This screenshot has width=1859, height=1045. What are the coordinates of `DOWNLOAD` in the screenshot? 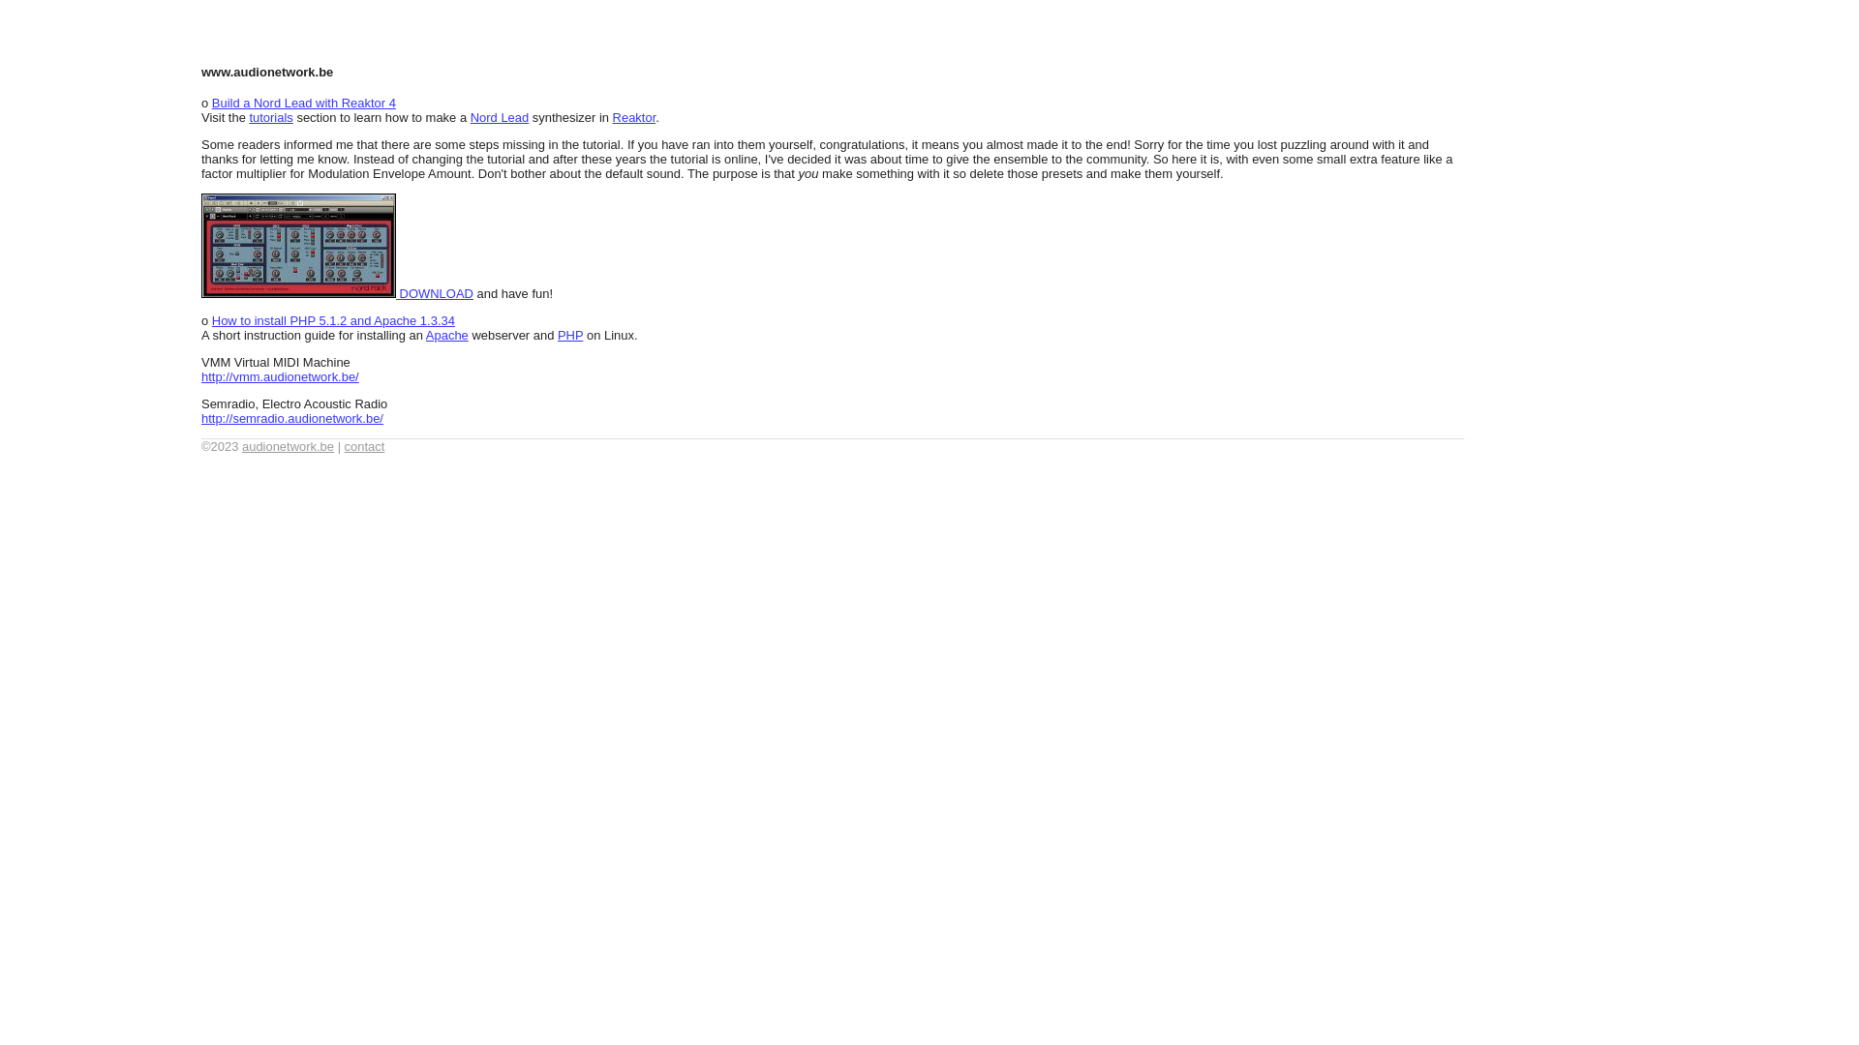 It's located at (337, 294).